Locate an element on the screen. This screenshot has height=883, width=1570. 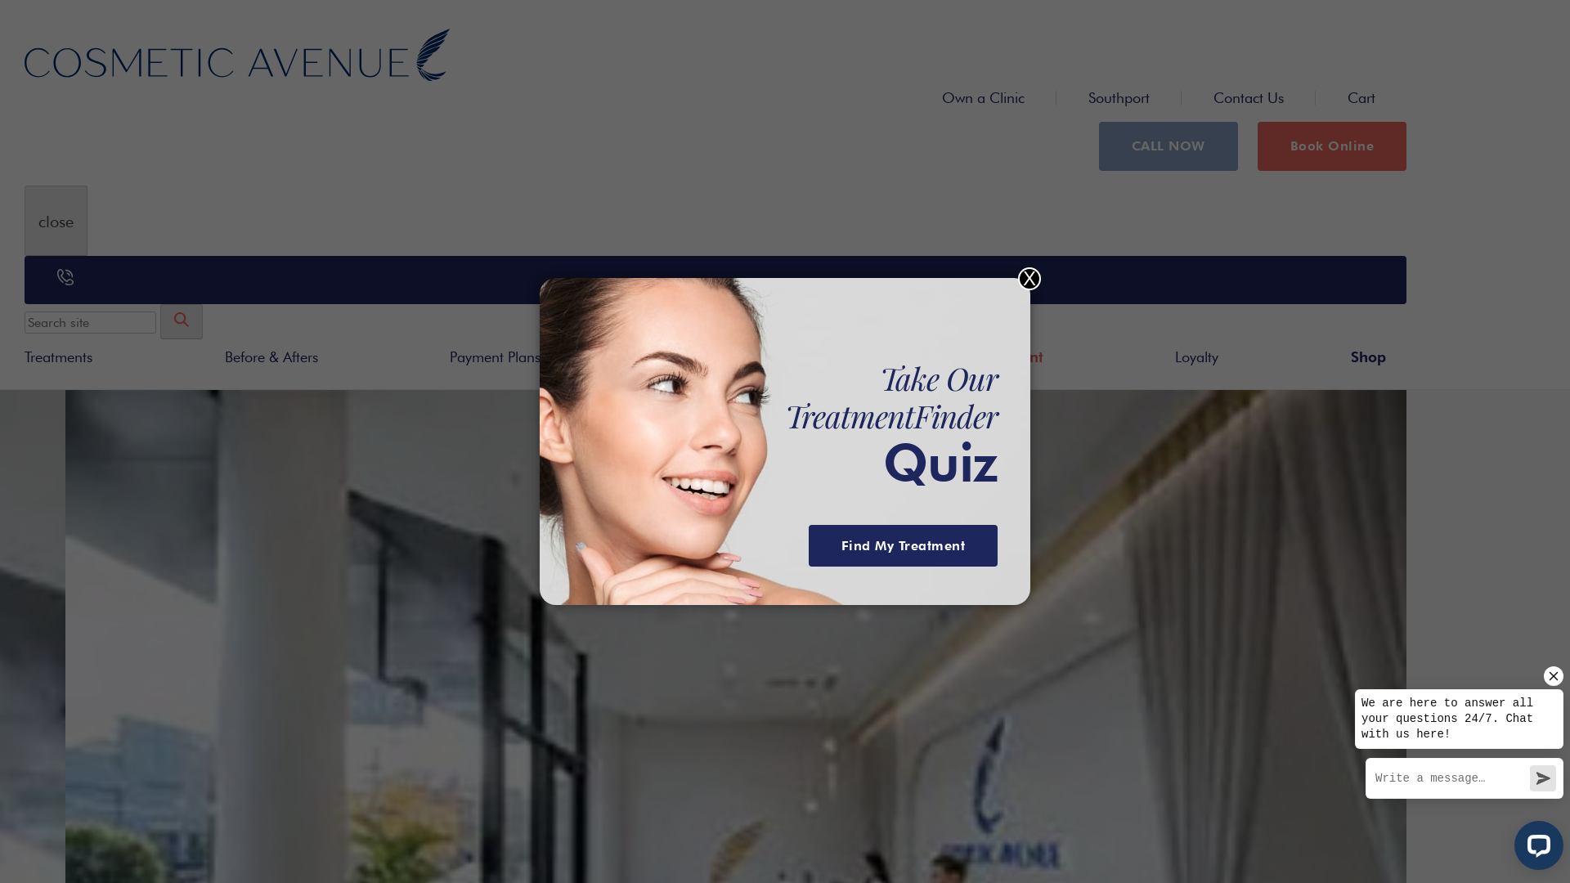
close is located at coordinates (56, 221).